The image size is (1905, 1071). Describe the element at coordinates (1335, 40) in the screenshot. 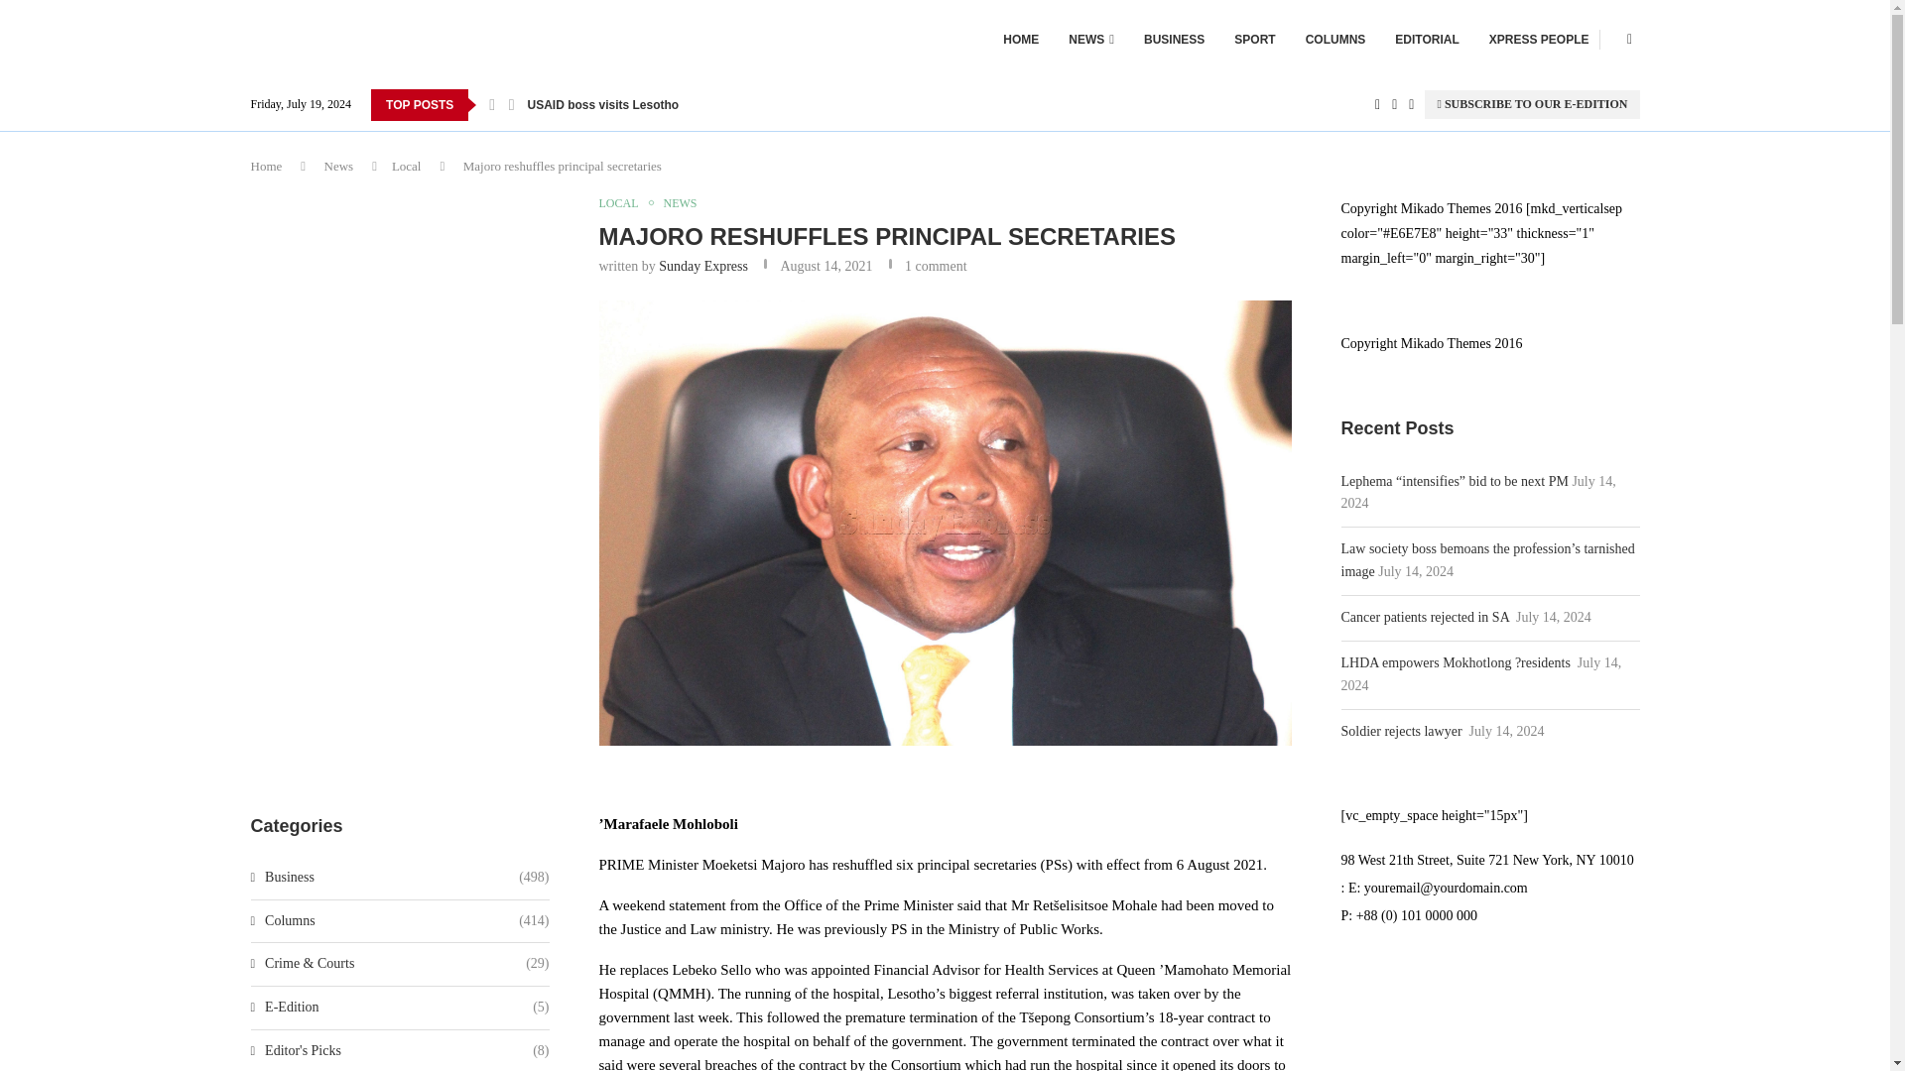

I see `COLUMNS` at that location.